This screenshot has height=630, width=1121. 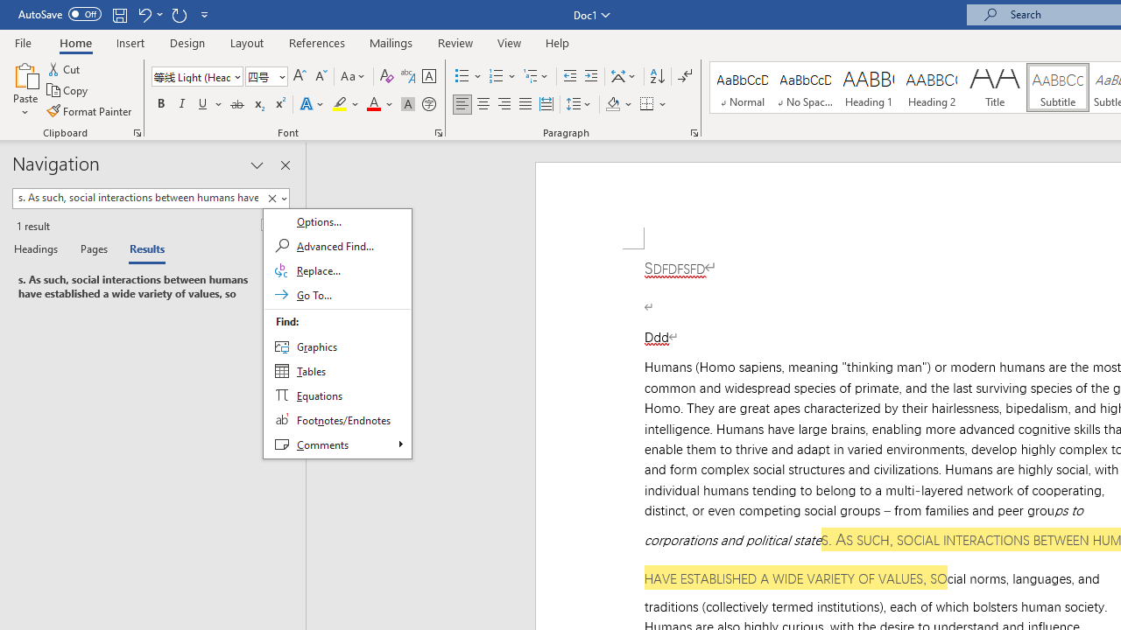 I want to click on Change Case, so click(x=354, y=77).